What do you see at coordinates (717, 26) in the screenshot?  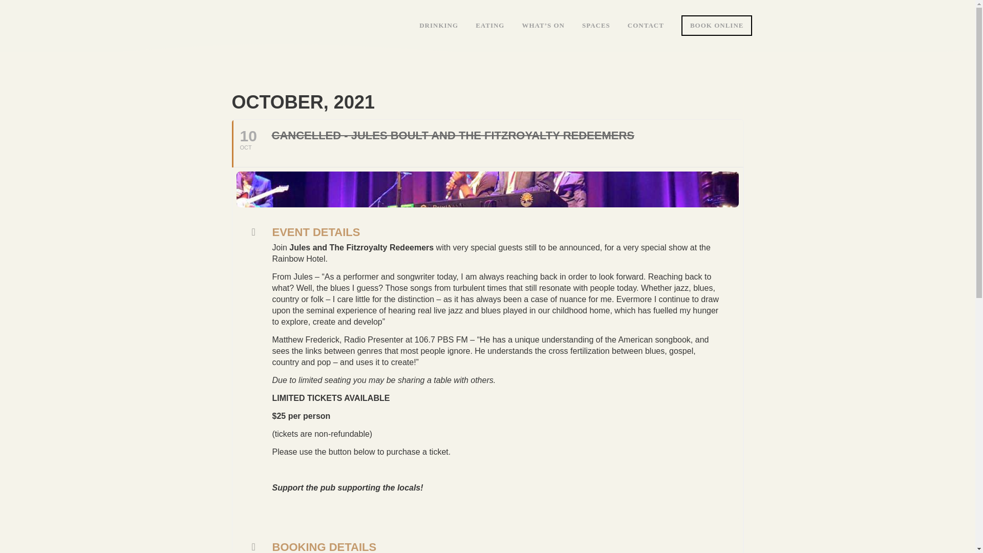 I see `EATING` at bounding box center [717, 26].